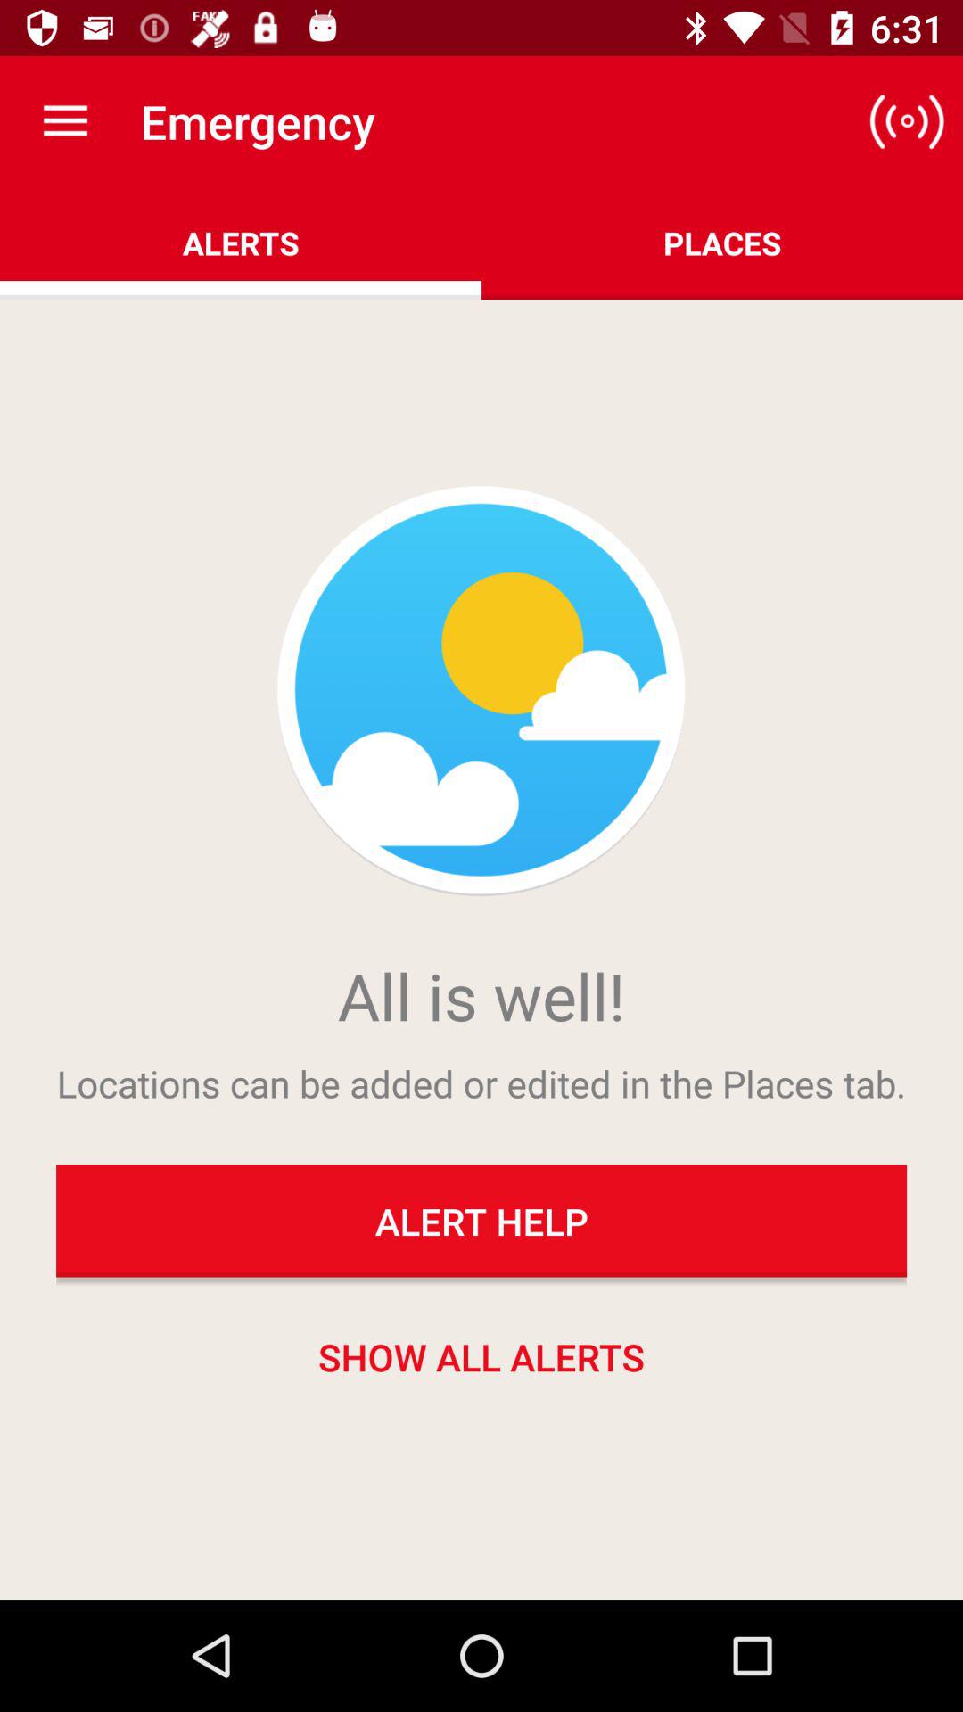  Describe the element at coordinates (65, 121) in the screenshot. I see `select the item next to emergency item` at that location.